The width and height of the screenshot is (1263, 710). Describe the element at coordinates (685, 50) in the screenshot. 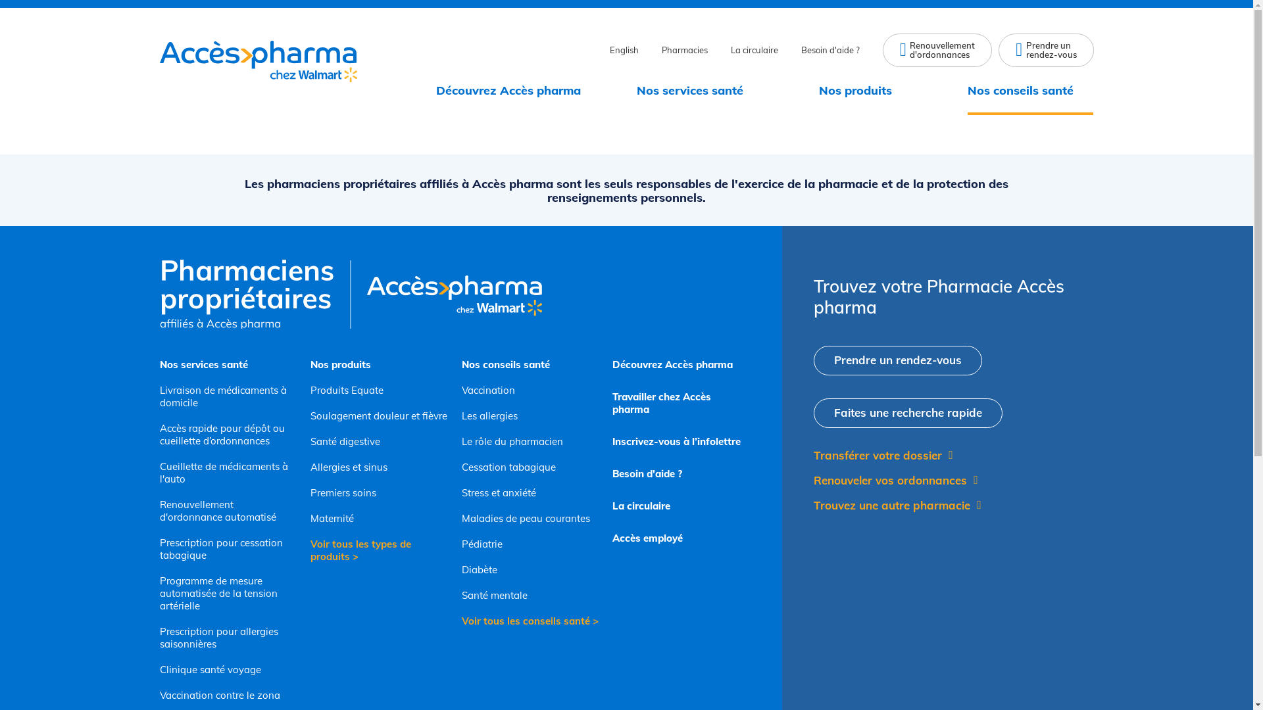

I see `Pharmacies` at that location.